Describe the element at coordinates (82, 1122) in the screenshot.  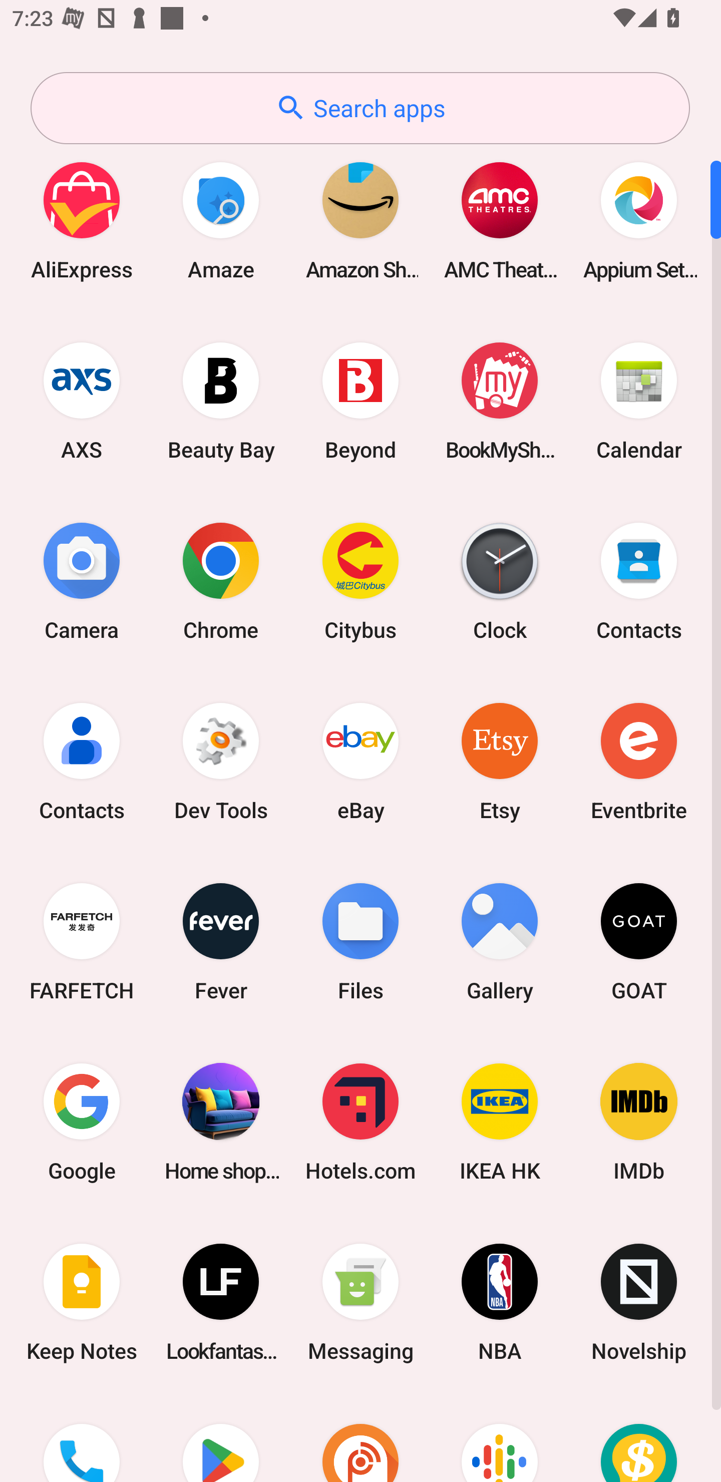
I see `Google` at that location.